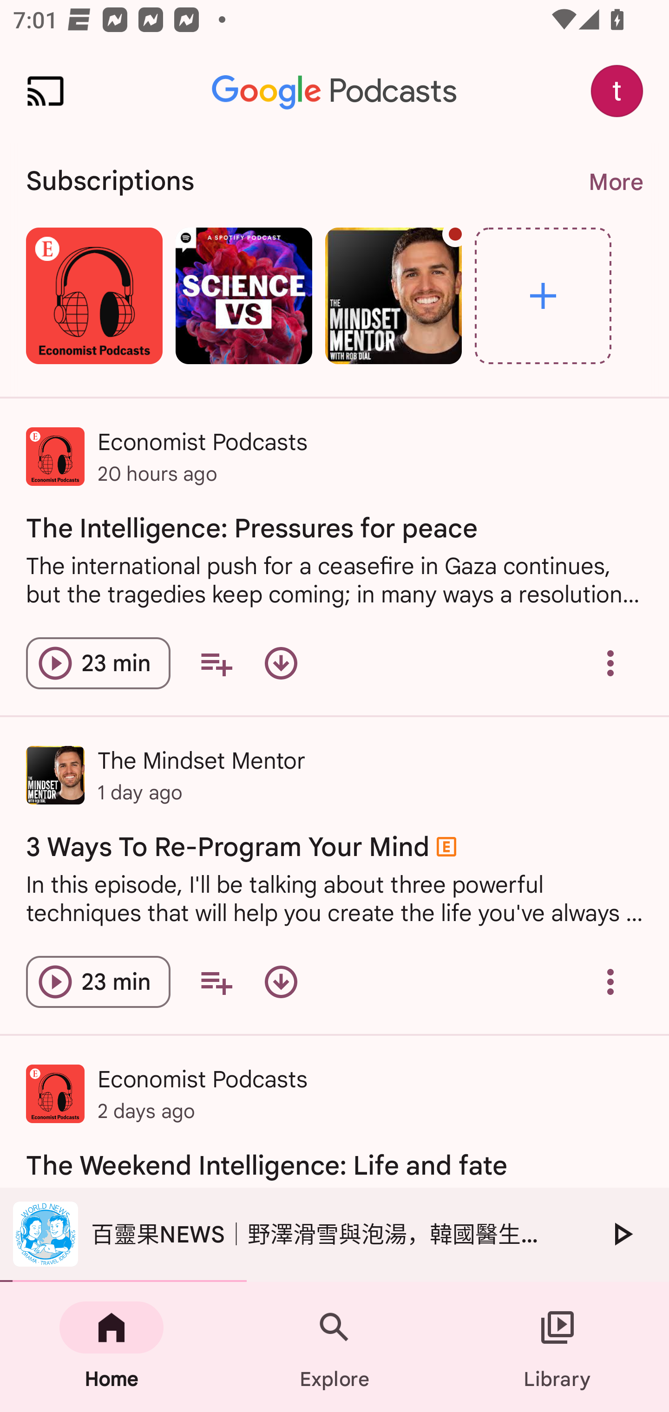 This screenshot has width=669, height=1412. What do you see at coordinates (622, 1234) in the screenshot?
I see `Play` at bounding box center [622, 1234].